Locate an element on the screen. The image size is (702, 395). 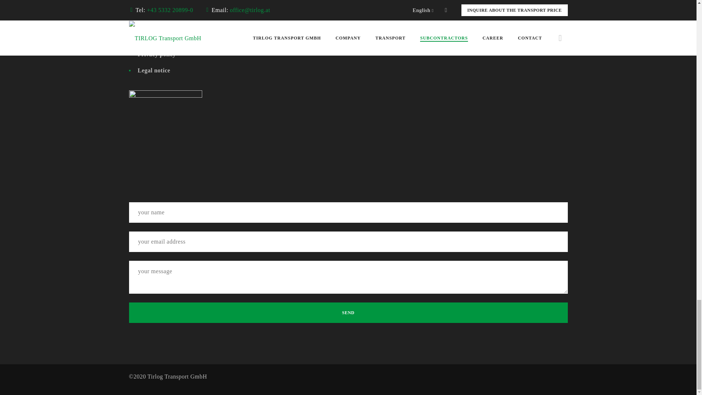
spedition-tirlog-deutsch is located at coordinates (165, 127).